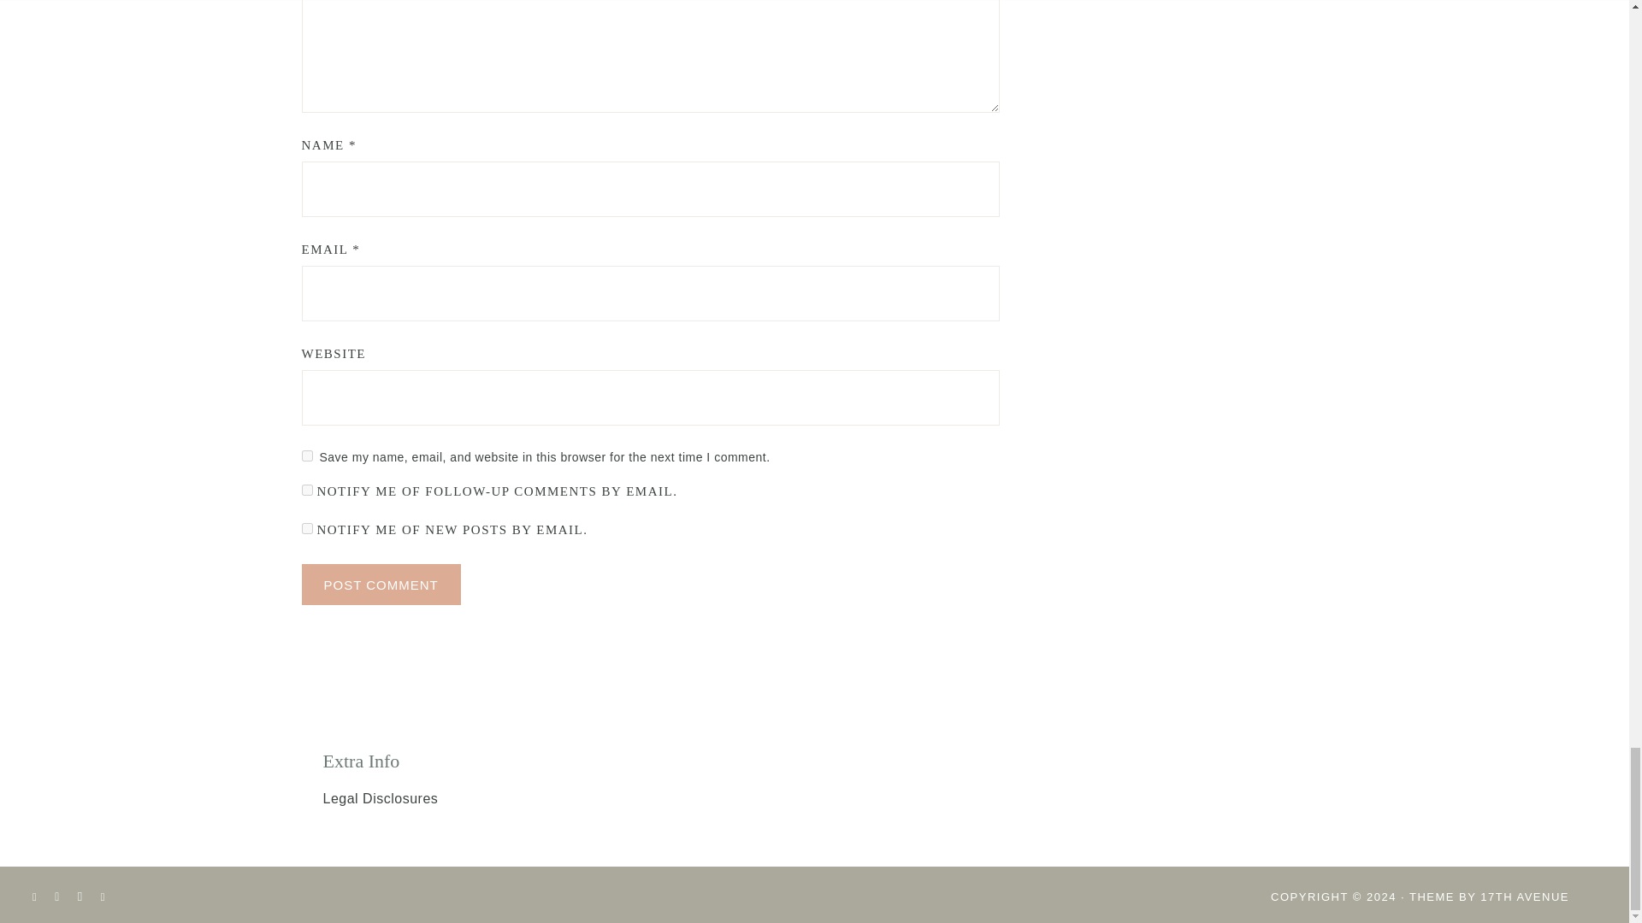  What do you see at coordinates (306, 490) in the screenshot?
I see `subscribe` at bounding box center [306, 490].